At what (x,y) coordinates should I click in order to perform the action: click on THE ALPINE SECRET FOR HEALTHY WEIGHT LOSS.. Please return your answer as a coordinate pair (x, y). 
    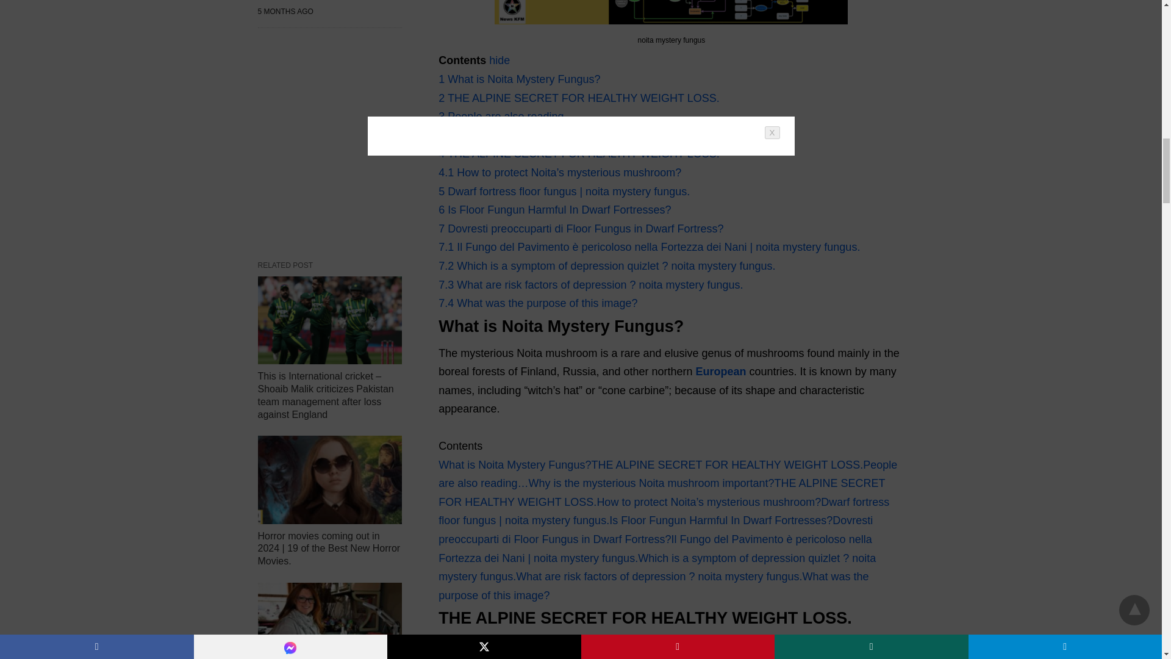
    Looking at the image, I should click on (661, 492).